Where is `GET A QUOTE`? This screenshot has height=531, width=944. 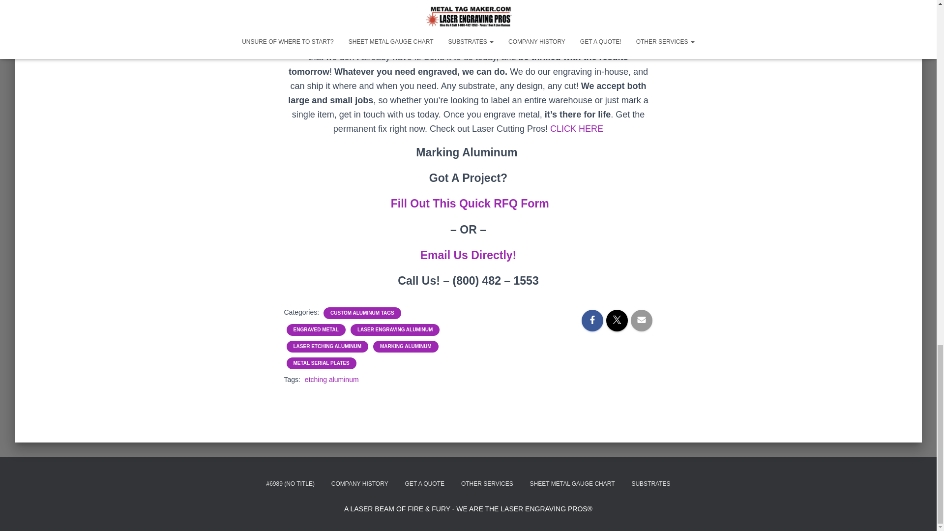
GET A QUOTE is located at coordinates (425, 484).